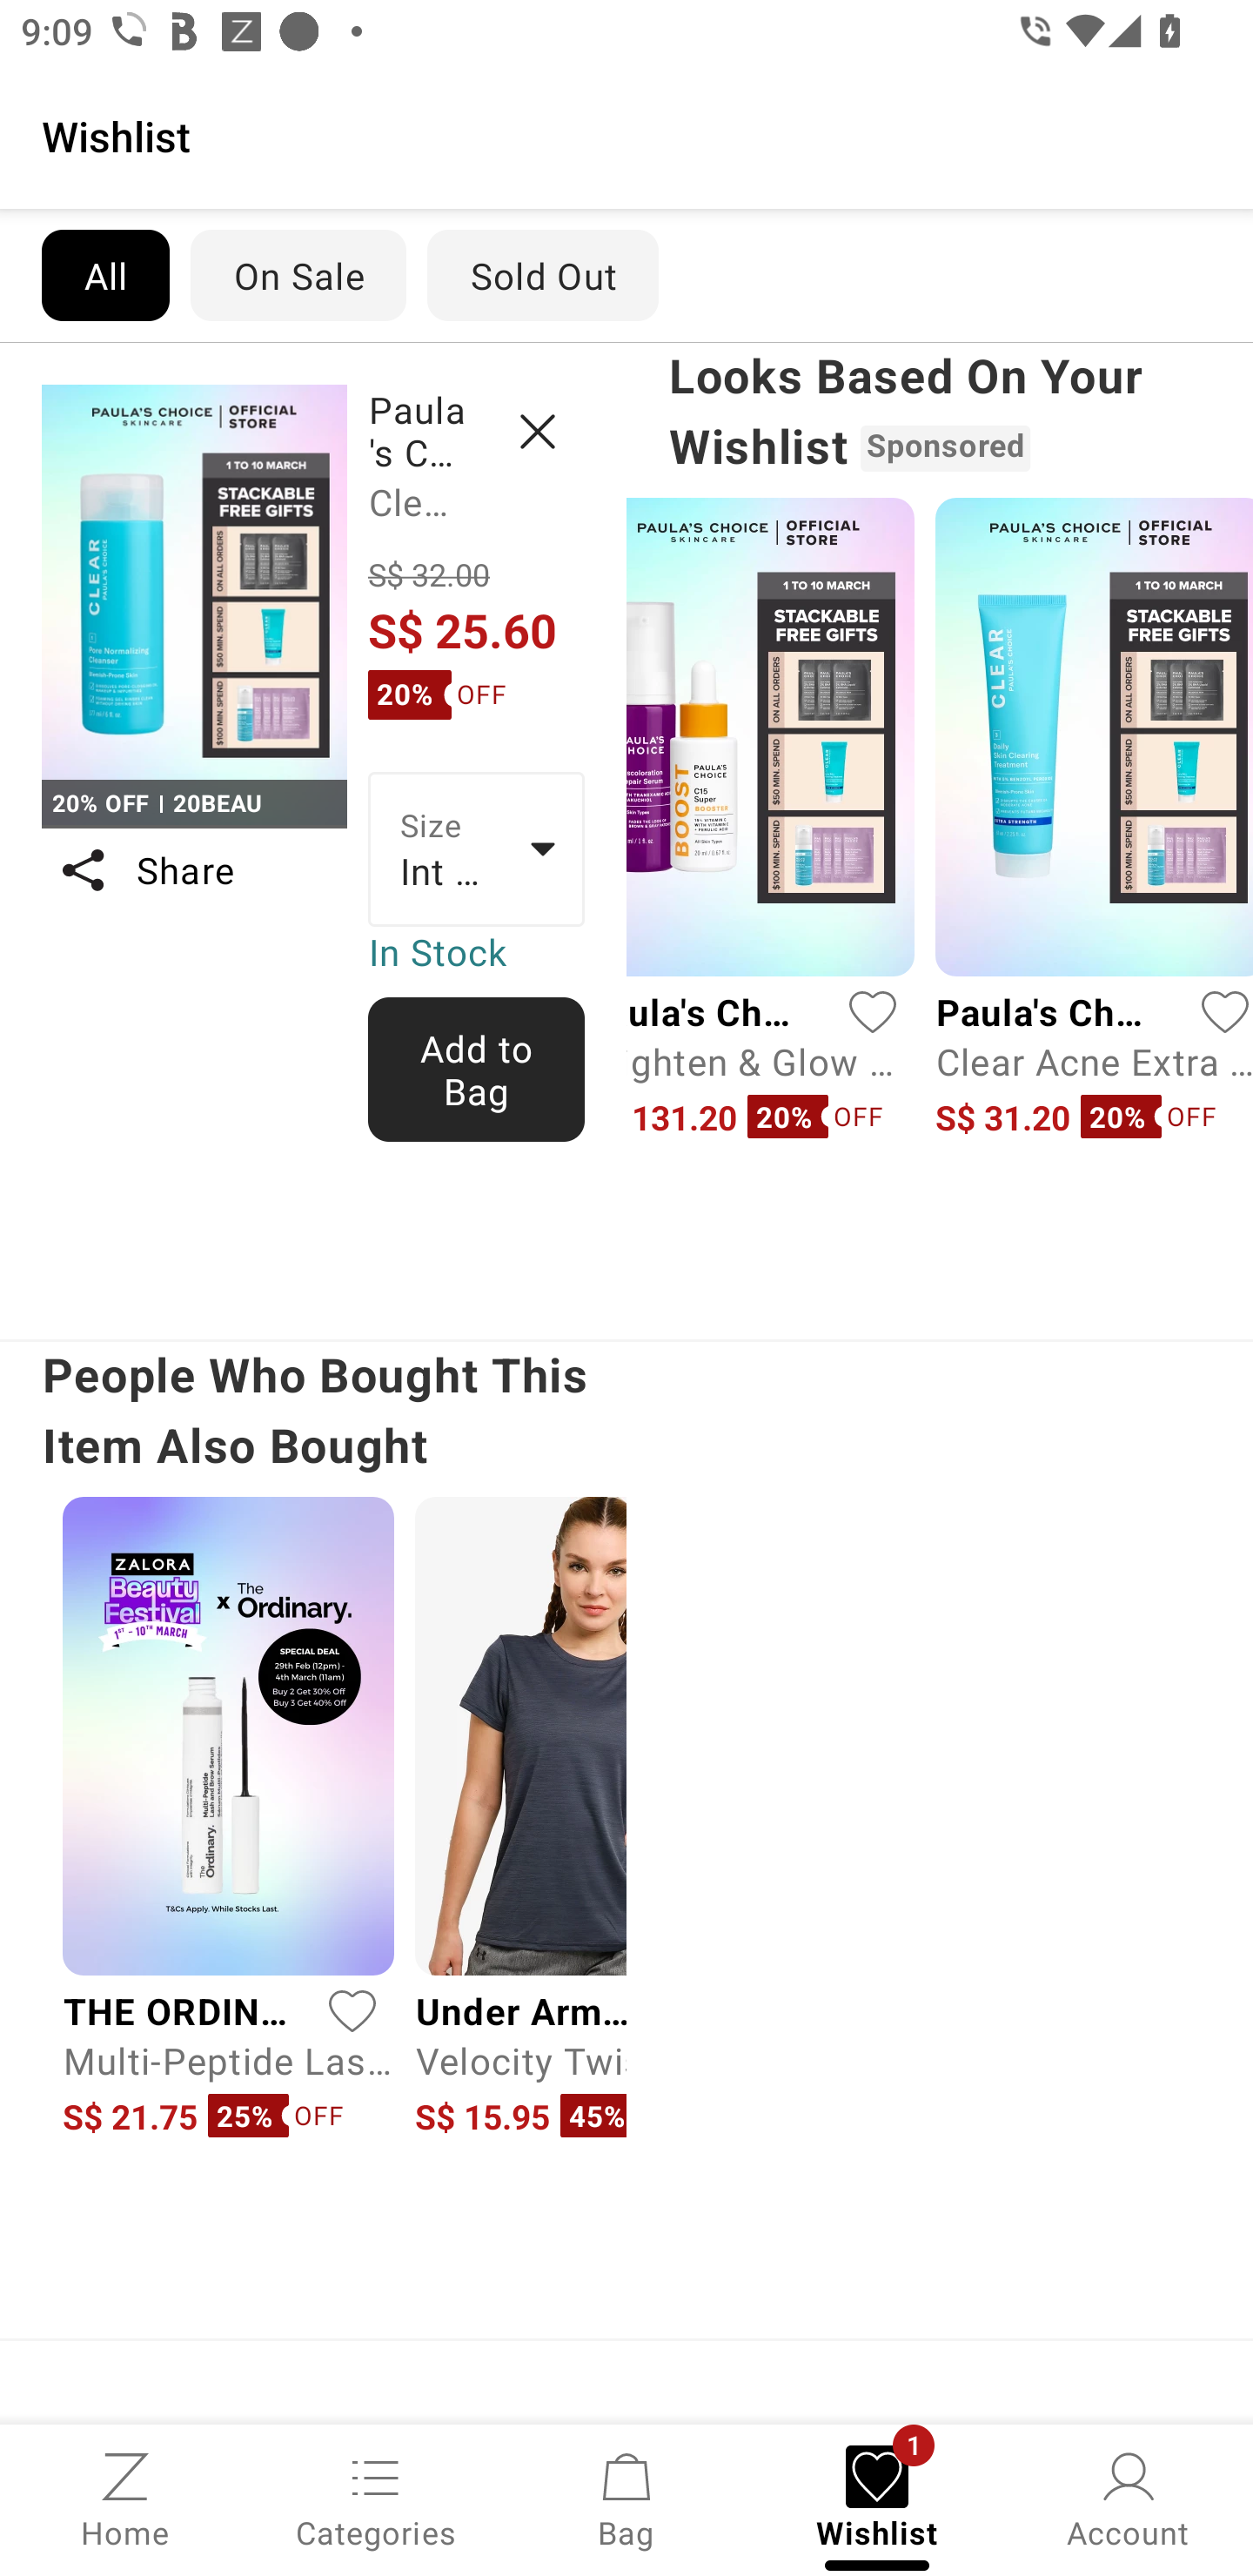 Image resolution: width=1253 pixels, height=2576 pixels. I want to click on On Sale, so click(298, 275).